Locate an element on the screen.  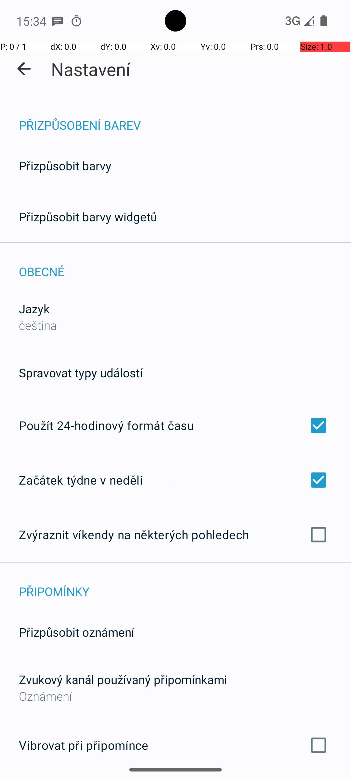
Přizpůsobit barvy widgetů is located at coordinates (88, 216).